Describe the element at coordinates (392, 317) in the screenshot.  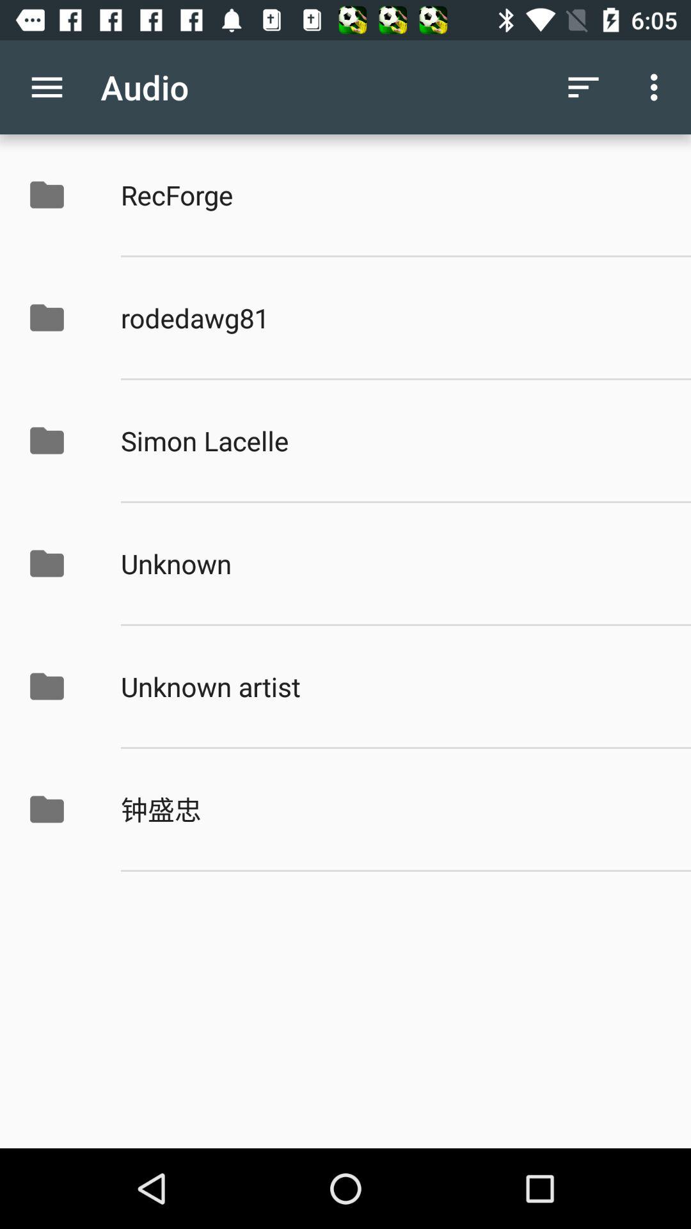
I see `click the rodedawg81` at that location.